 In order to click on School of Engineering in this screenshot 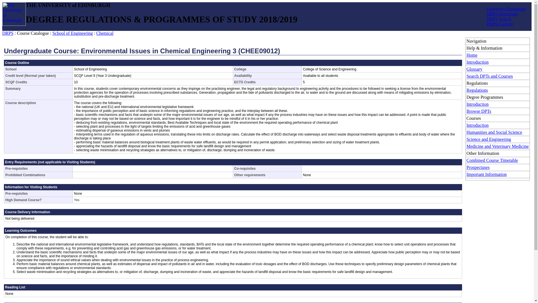, I will do `click(72, 33)`.